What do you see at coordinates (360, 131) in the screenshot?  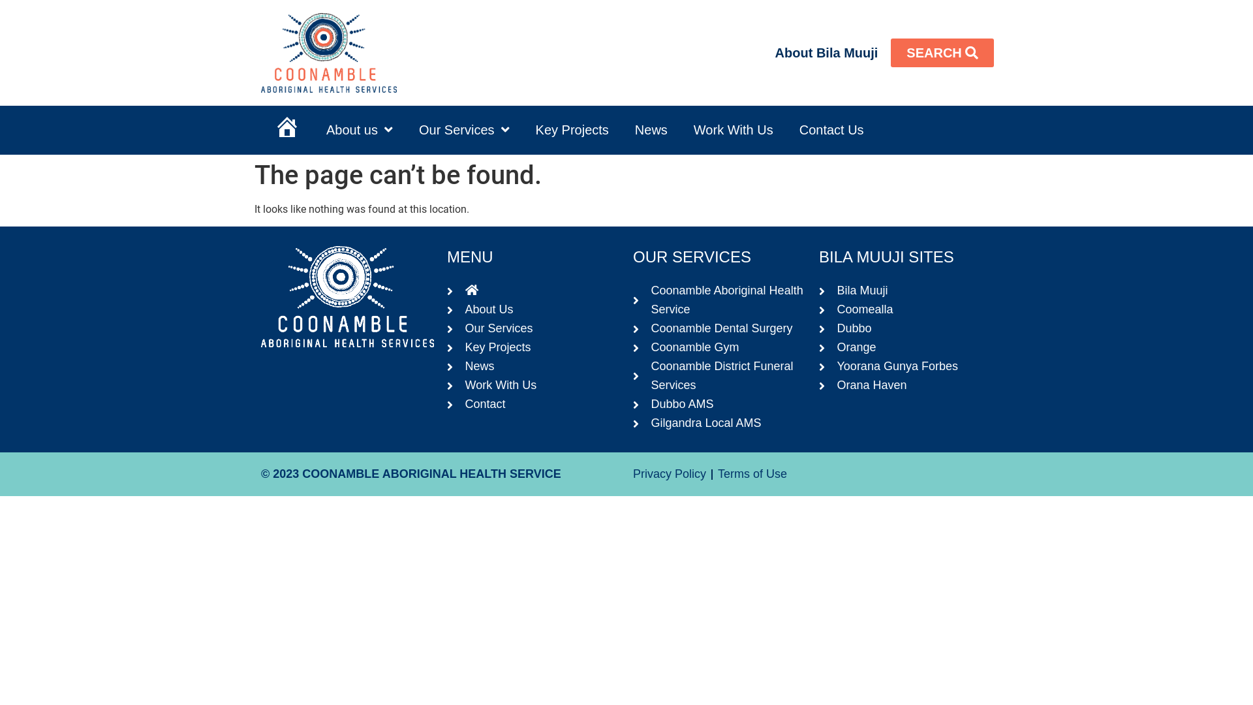 I see `About us` at bounding box center [360, 131].